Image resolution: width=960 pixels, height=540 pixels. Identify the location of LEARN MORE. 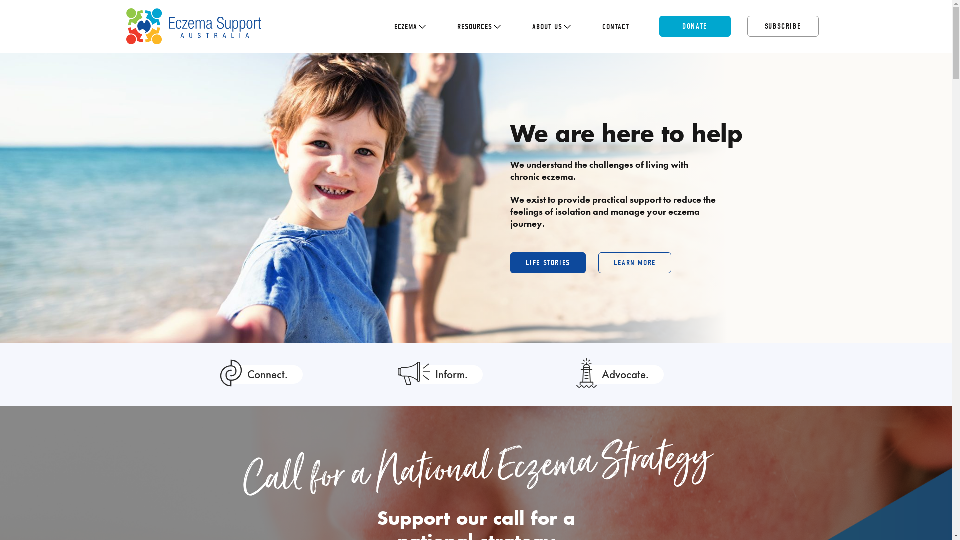
(635, 263).